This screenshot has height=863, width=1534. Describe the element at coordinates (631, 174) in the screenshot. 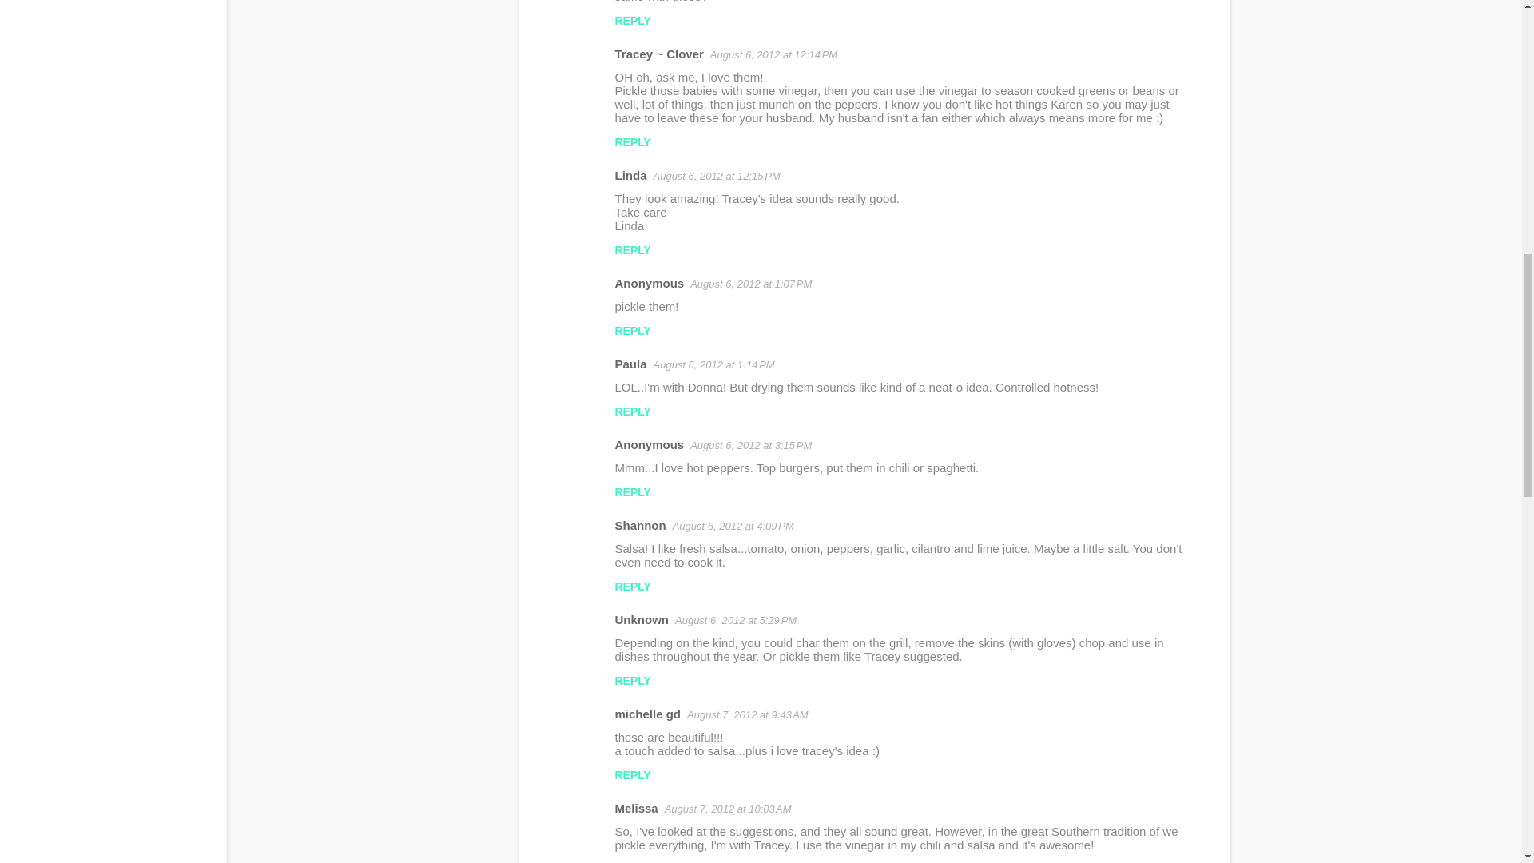

I see `Linda` at that location.